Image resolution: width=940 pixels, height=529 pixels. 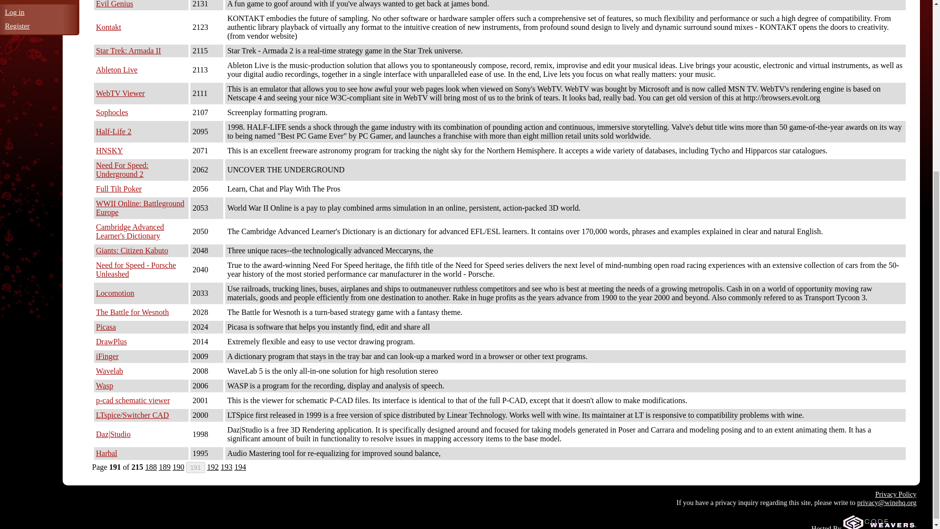 I want to click on Sophocles, so click(x=112, y=112).